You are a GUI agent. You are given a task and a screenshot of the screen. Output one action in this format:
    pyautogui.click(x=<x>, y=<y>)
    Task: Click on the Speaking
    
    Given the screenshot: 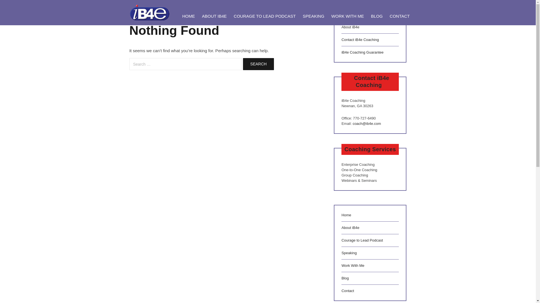 What is the action you would take?
    pyautogui.click(x=349, y=253)
    